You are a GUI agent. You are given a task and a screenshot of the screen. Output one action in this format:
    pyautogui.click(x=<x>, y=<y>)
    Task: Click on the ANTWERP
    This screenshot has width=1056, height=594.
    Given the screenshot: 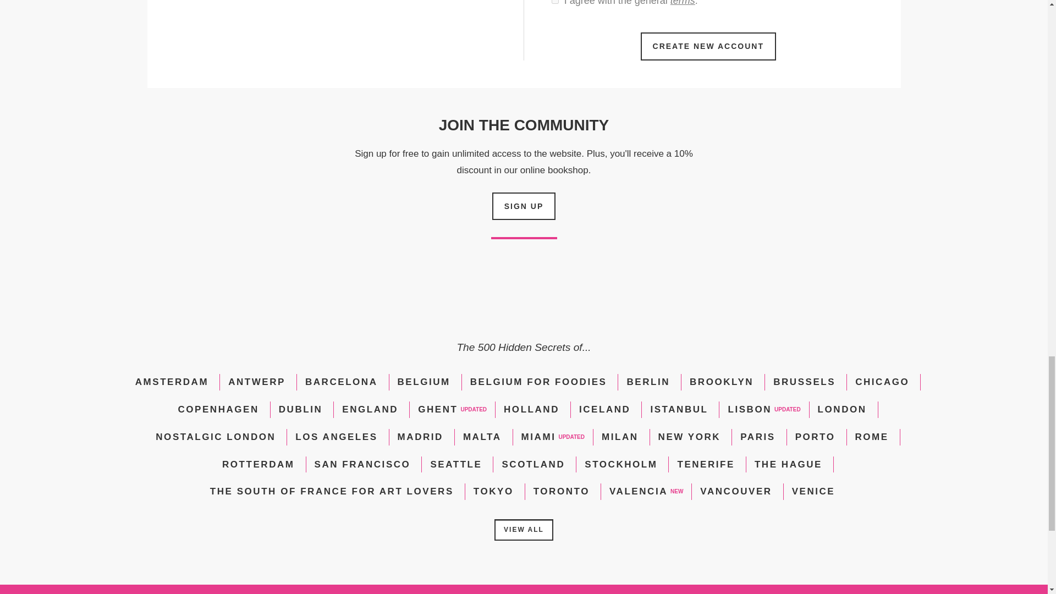 What is the action you would take?
    pyautogui.click(x=256, y=382)
    